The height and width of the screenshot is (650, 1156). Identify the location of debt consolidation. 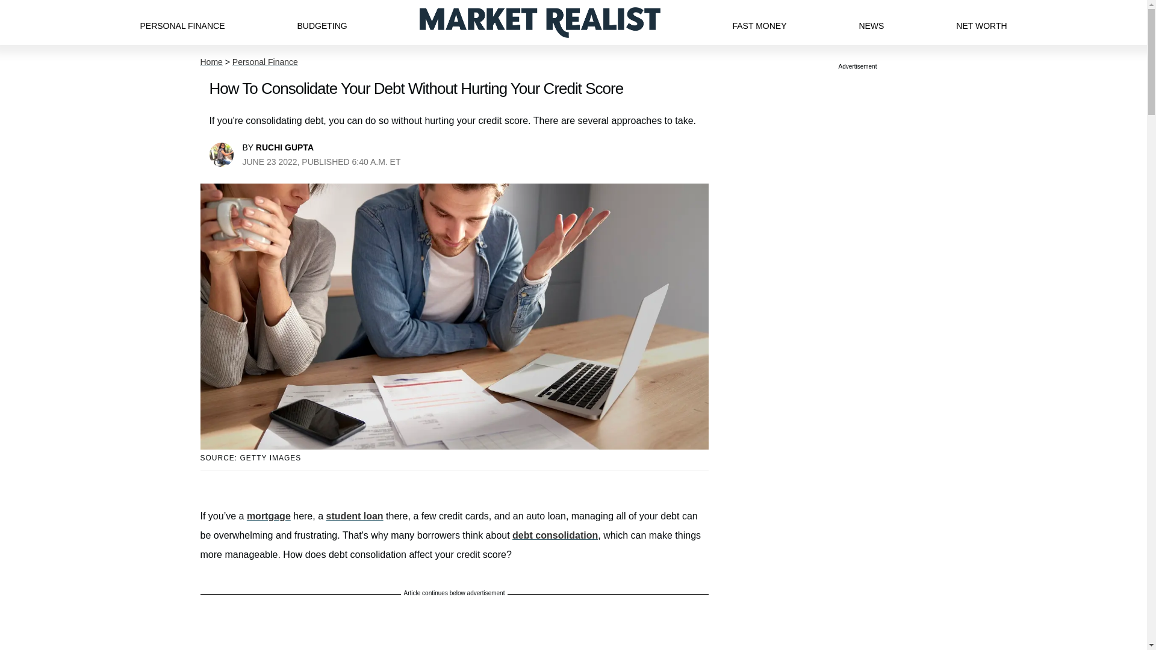
(555, 535).